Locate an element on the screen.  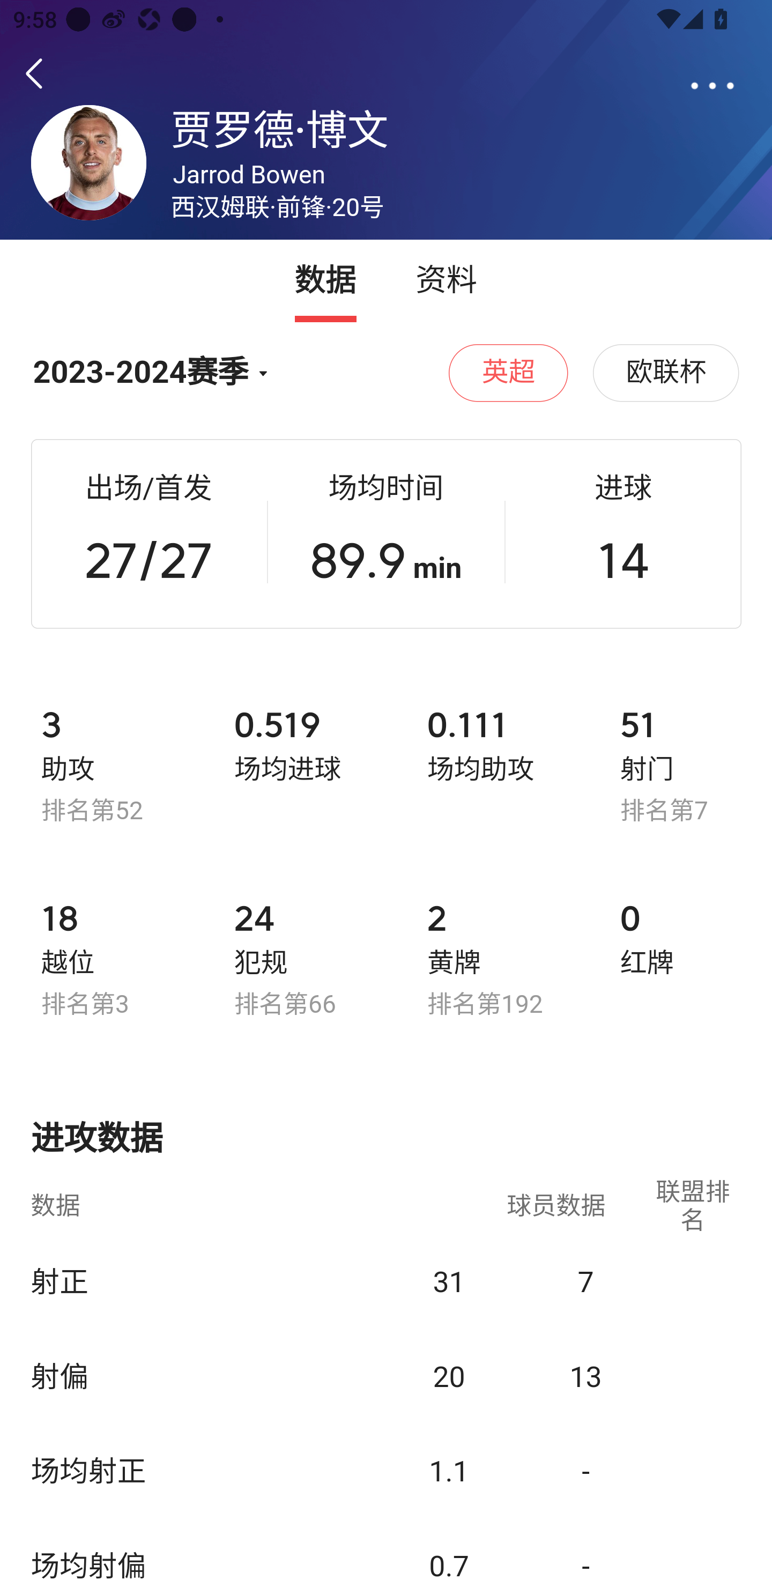
场均射偏 0.7 - is located at coordinates (386, 1552).